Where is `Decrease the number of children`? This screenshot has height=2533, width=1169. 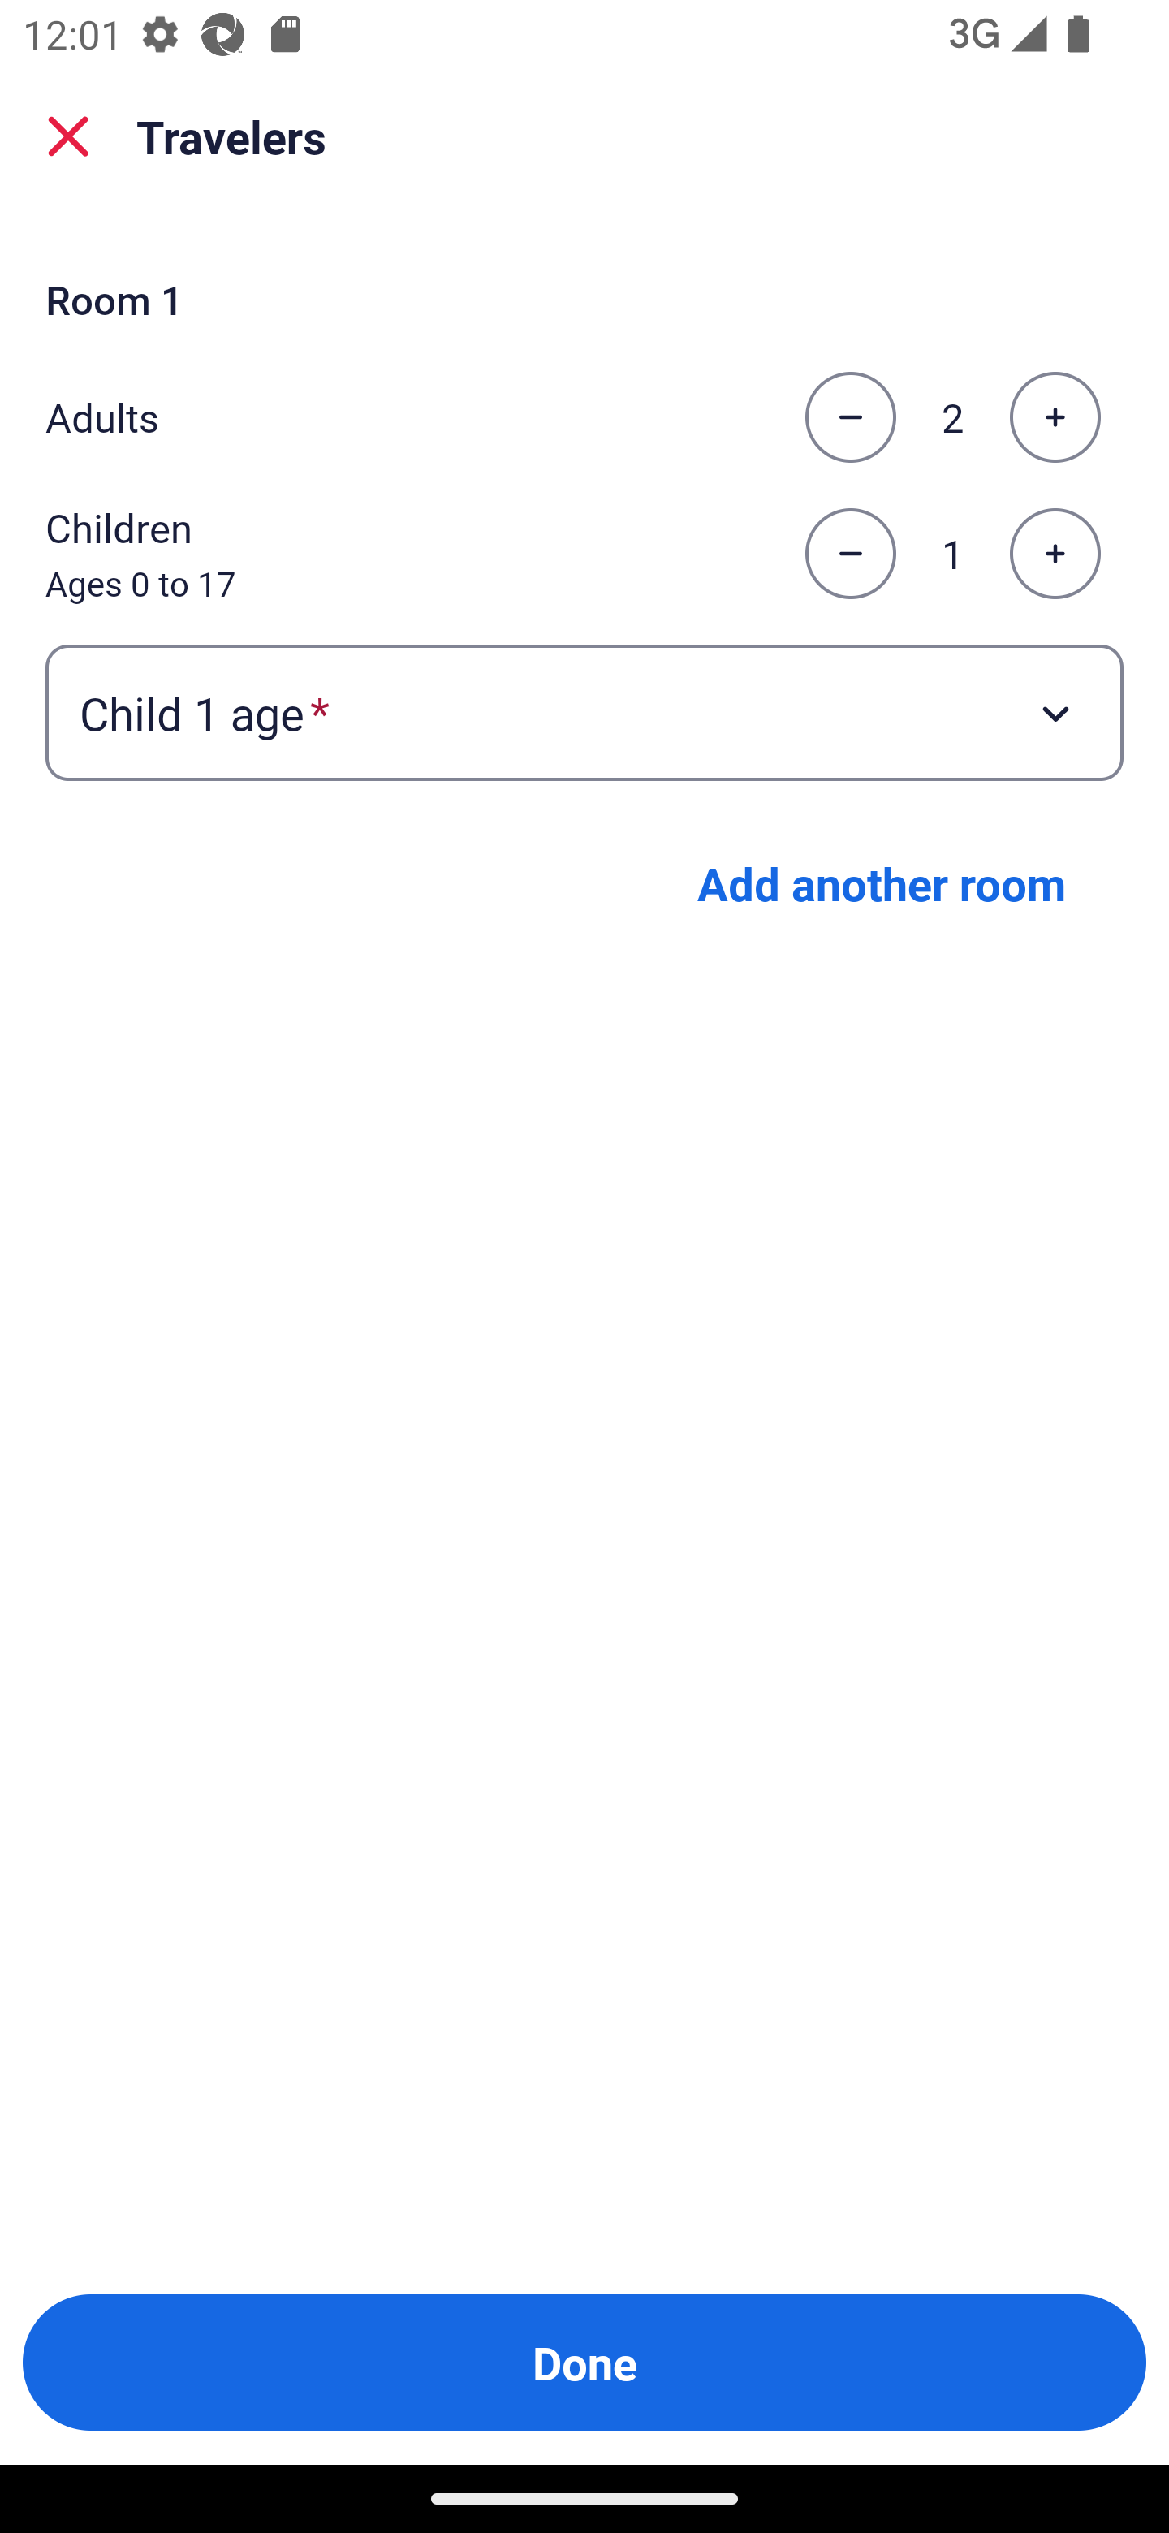 Decrease the number of children is located at coordinates (850, 554).